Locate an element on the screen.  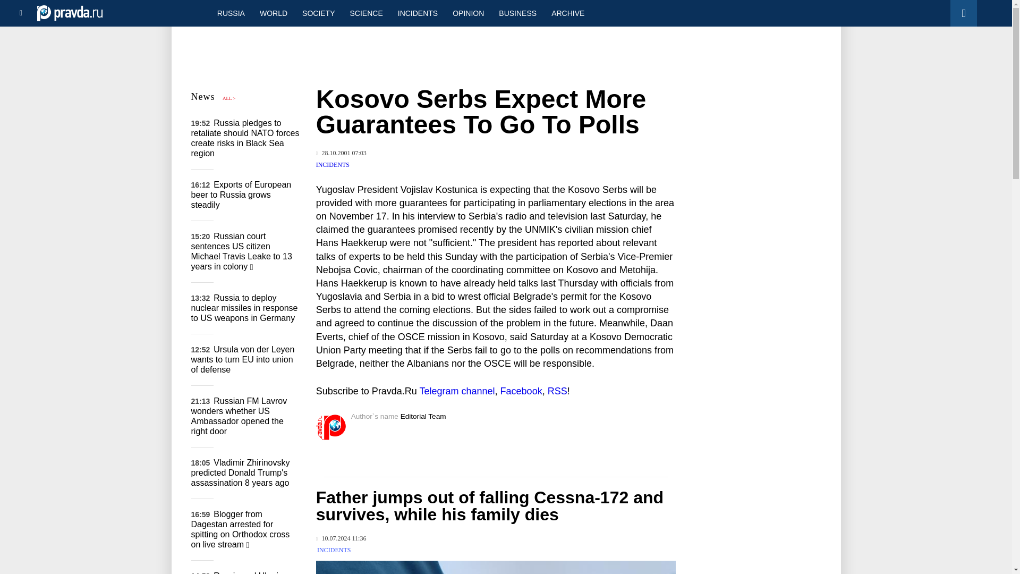
Published is located at coordinates (341, 538).